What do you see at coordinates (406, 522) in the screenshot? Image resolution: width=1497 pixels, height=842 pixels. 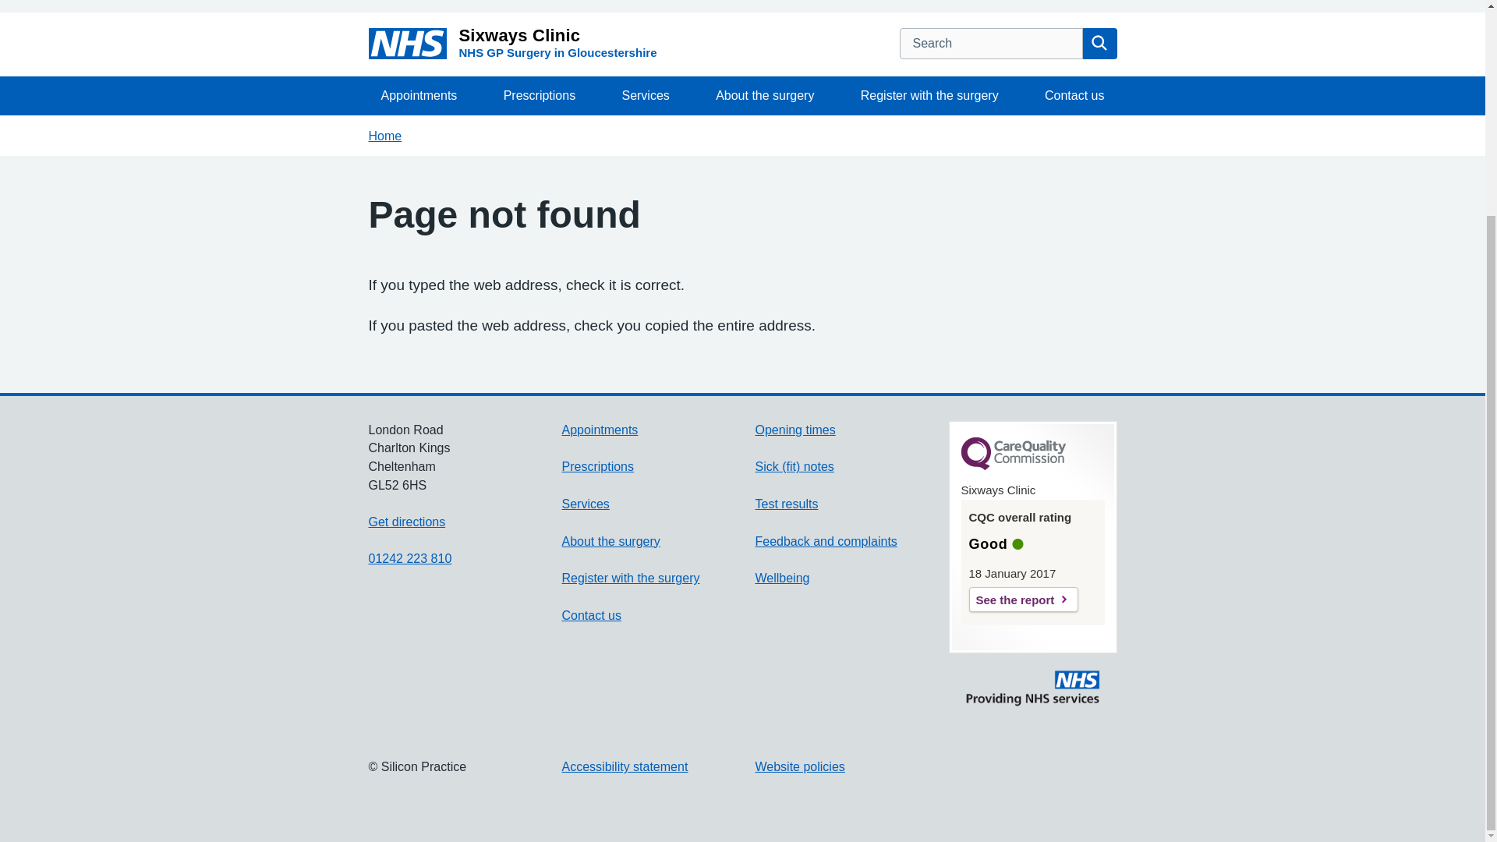 I see `Get directions` at bounding box center [406, 522].